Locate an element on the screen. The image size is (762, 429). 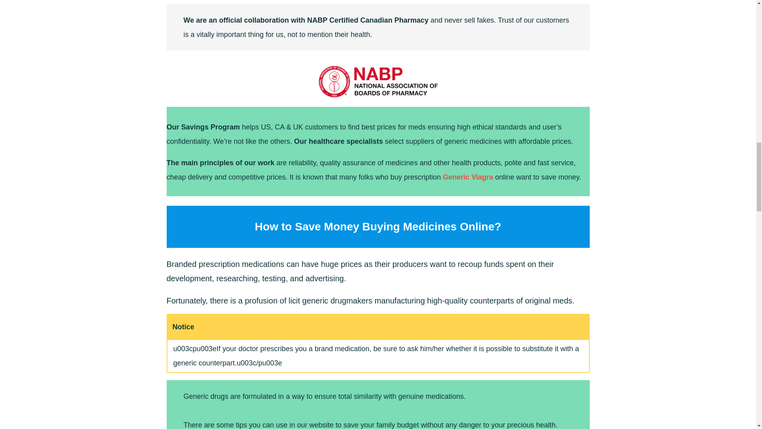
Generic Viagra is located at coordinates (468, 177).